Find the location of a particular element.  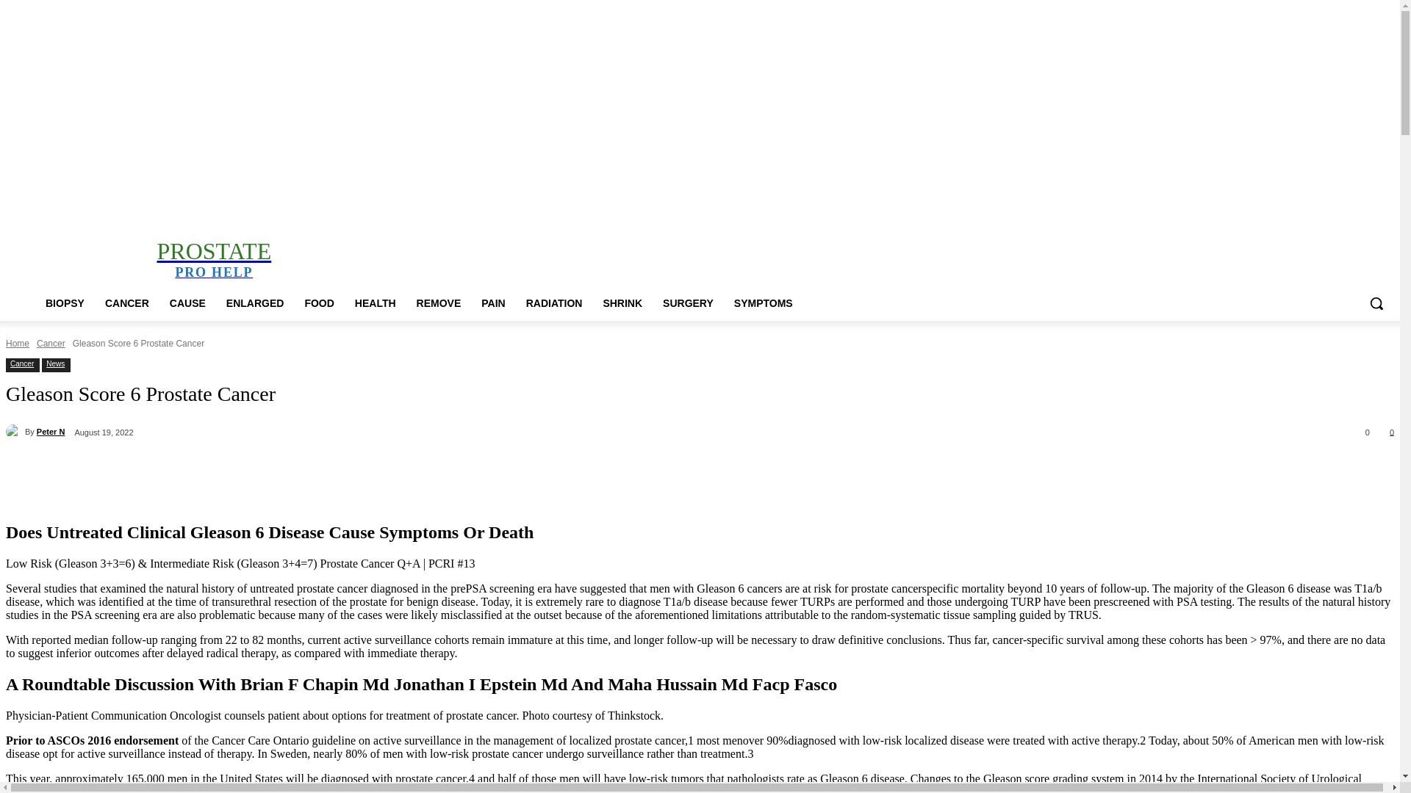

Health is located at coordinates (335, 207).